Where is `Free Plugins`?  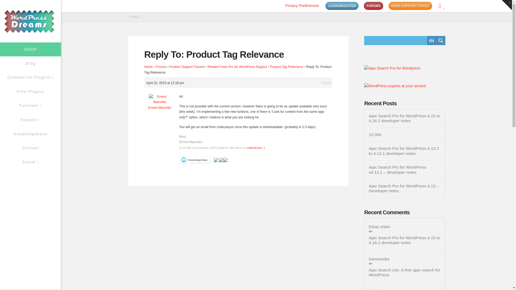 Free Plugins is located at coordinates (30, 92).